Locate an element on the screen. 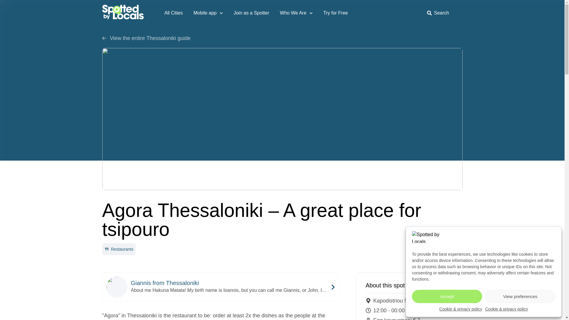 This screenshot has width=569, height=320. Try for Free is located at coordinates (335, 13).